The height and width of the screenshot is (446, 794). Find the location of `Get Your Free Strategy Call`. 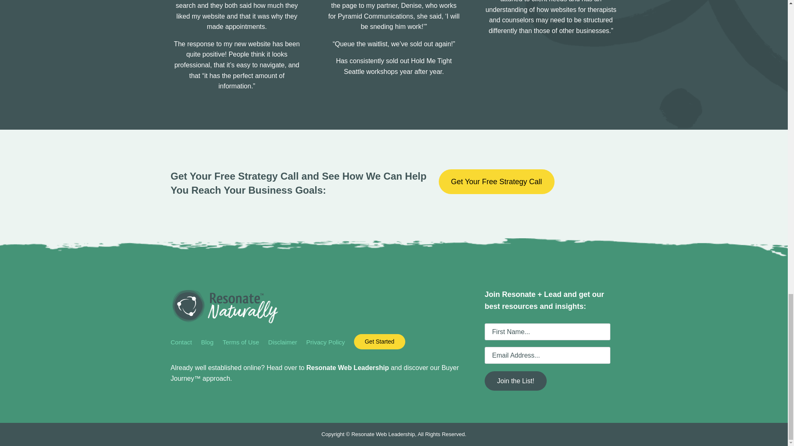

Get Your Free Strategy Call is located at coordinates (496, 182).